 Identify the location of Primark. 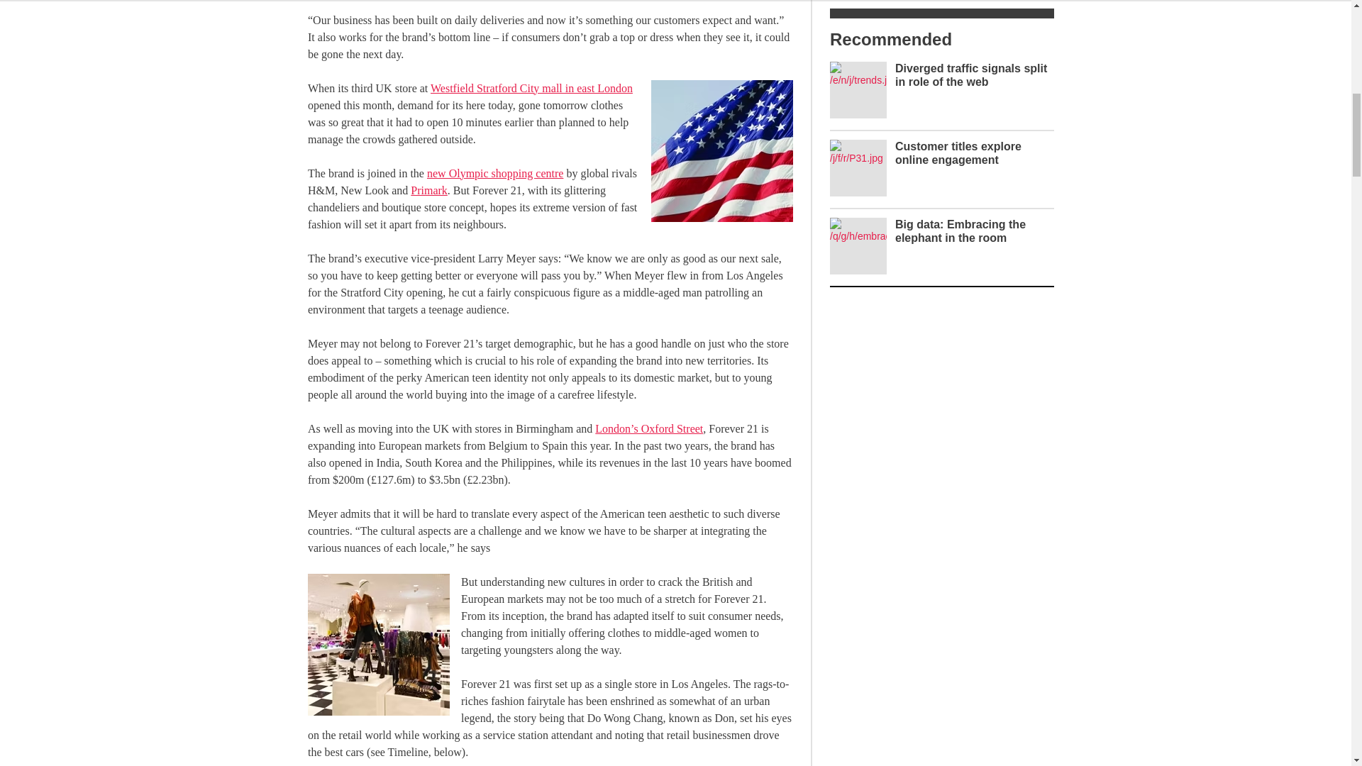
(429, 190).